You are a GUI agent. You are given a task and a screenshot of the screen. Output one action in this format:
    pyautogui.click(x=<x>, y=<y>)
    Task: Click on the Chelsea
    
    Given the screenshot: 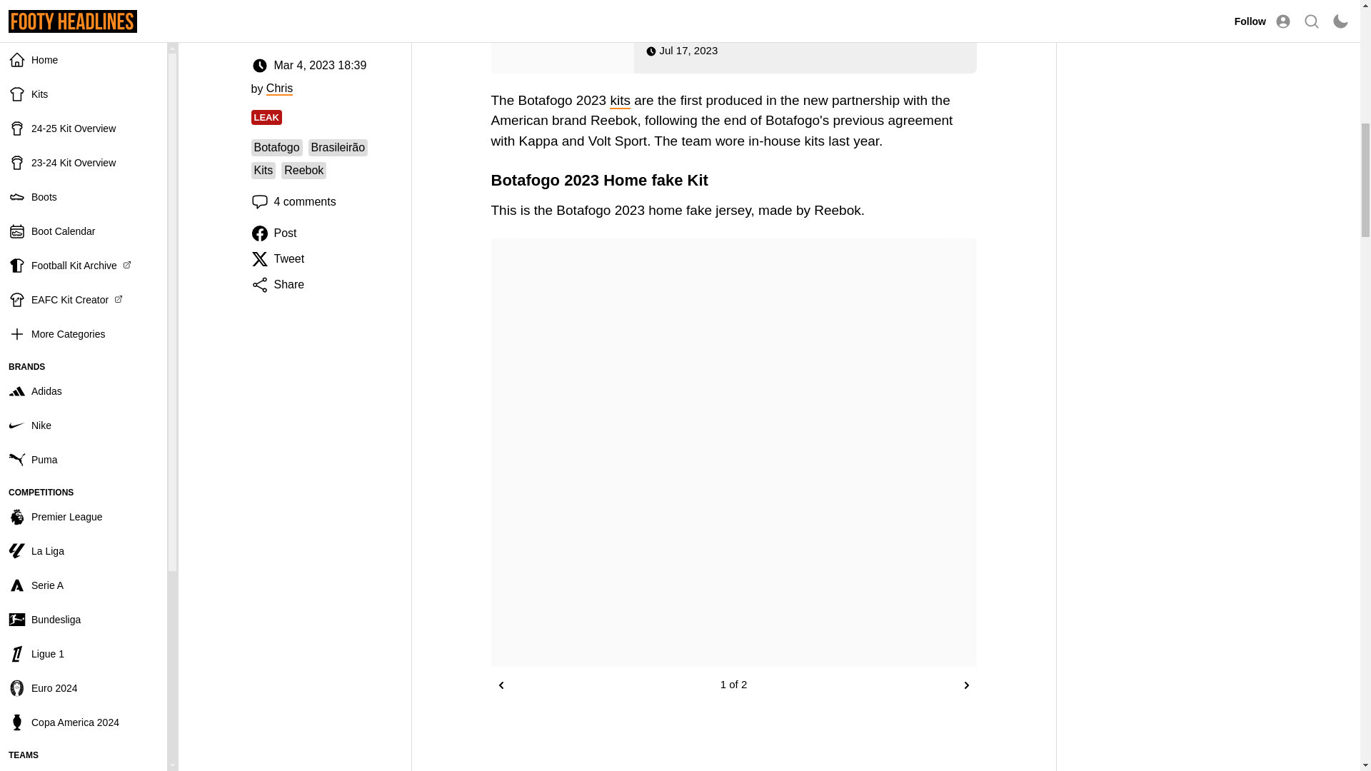 What is the action you would take?
    pyautogui.click(x=84, y=77)
    